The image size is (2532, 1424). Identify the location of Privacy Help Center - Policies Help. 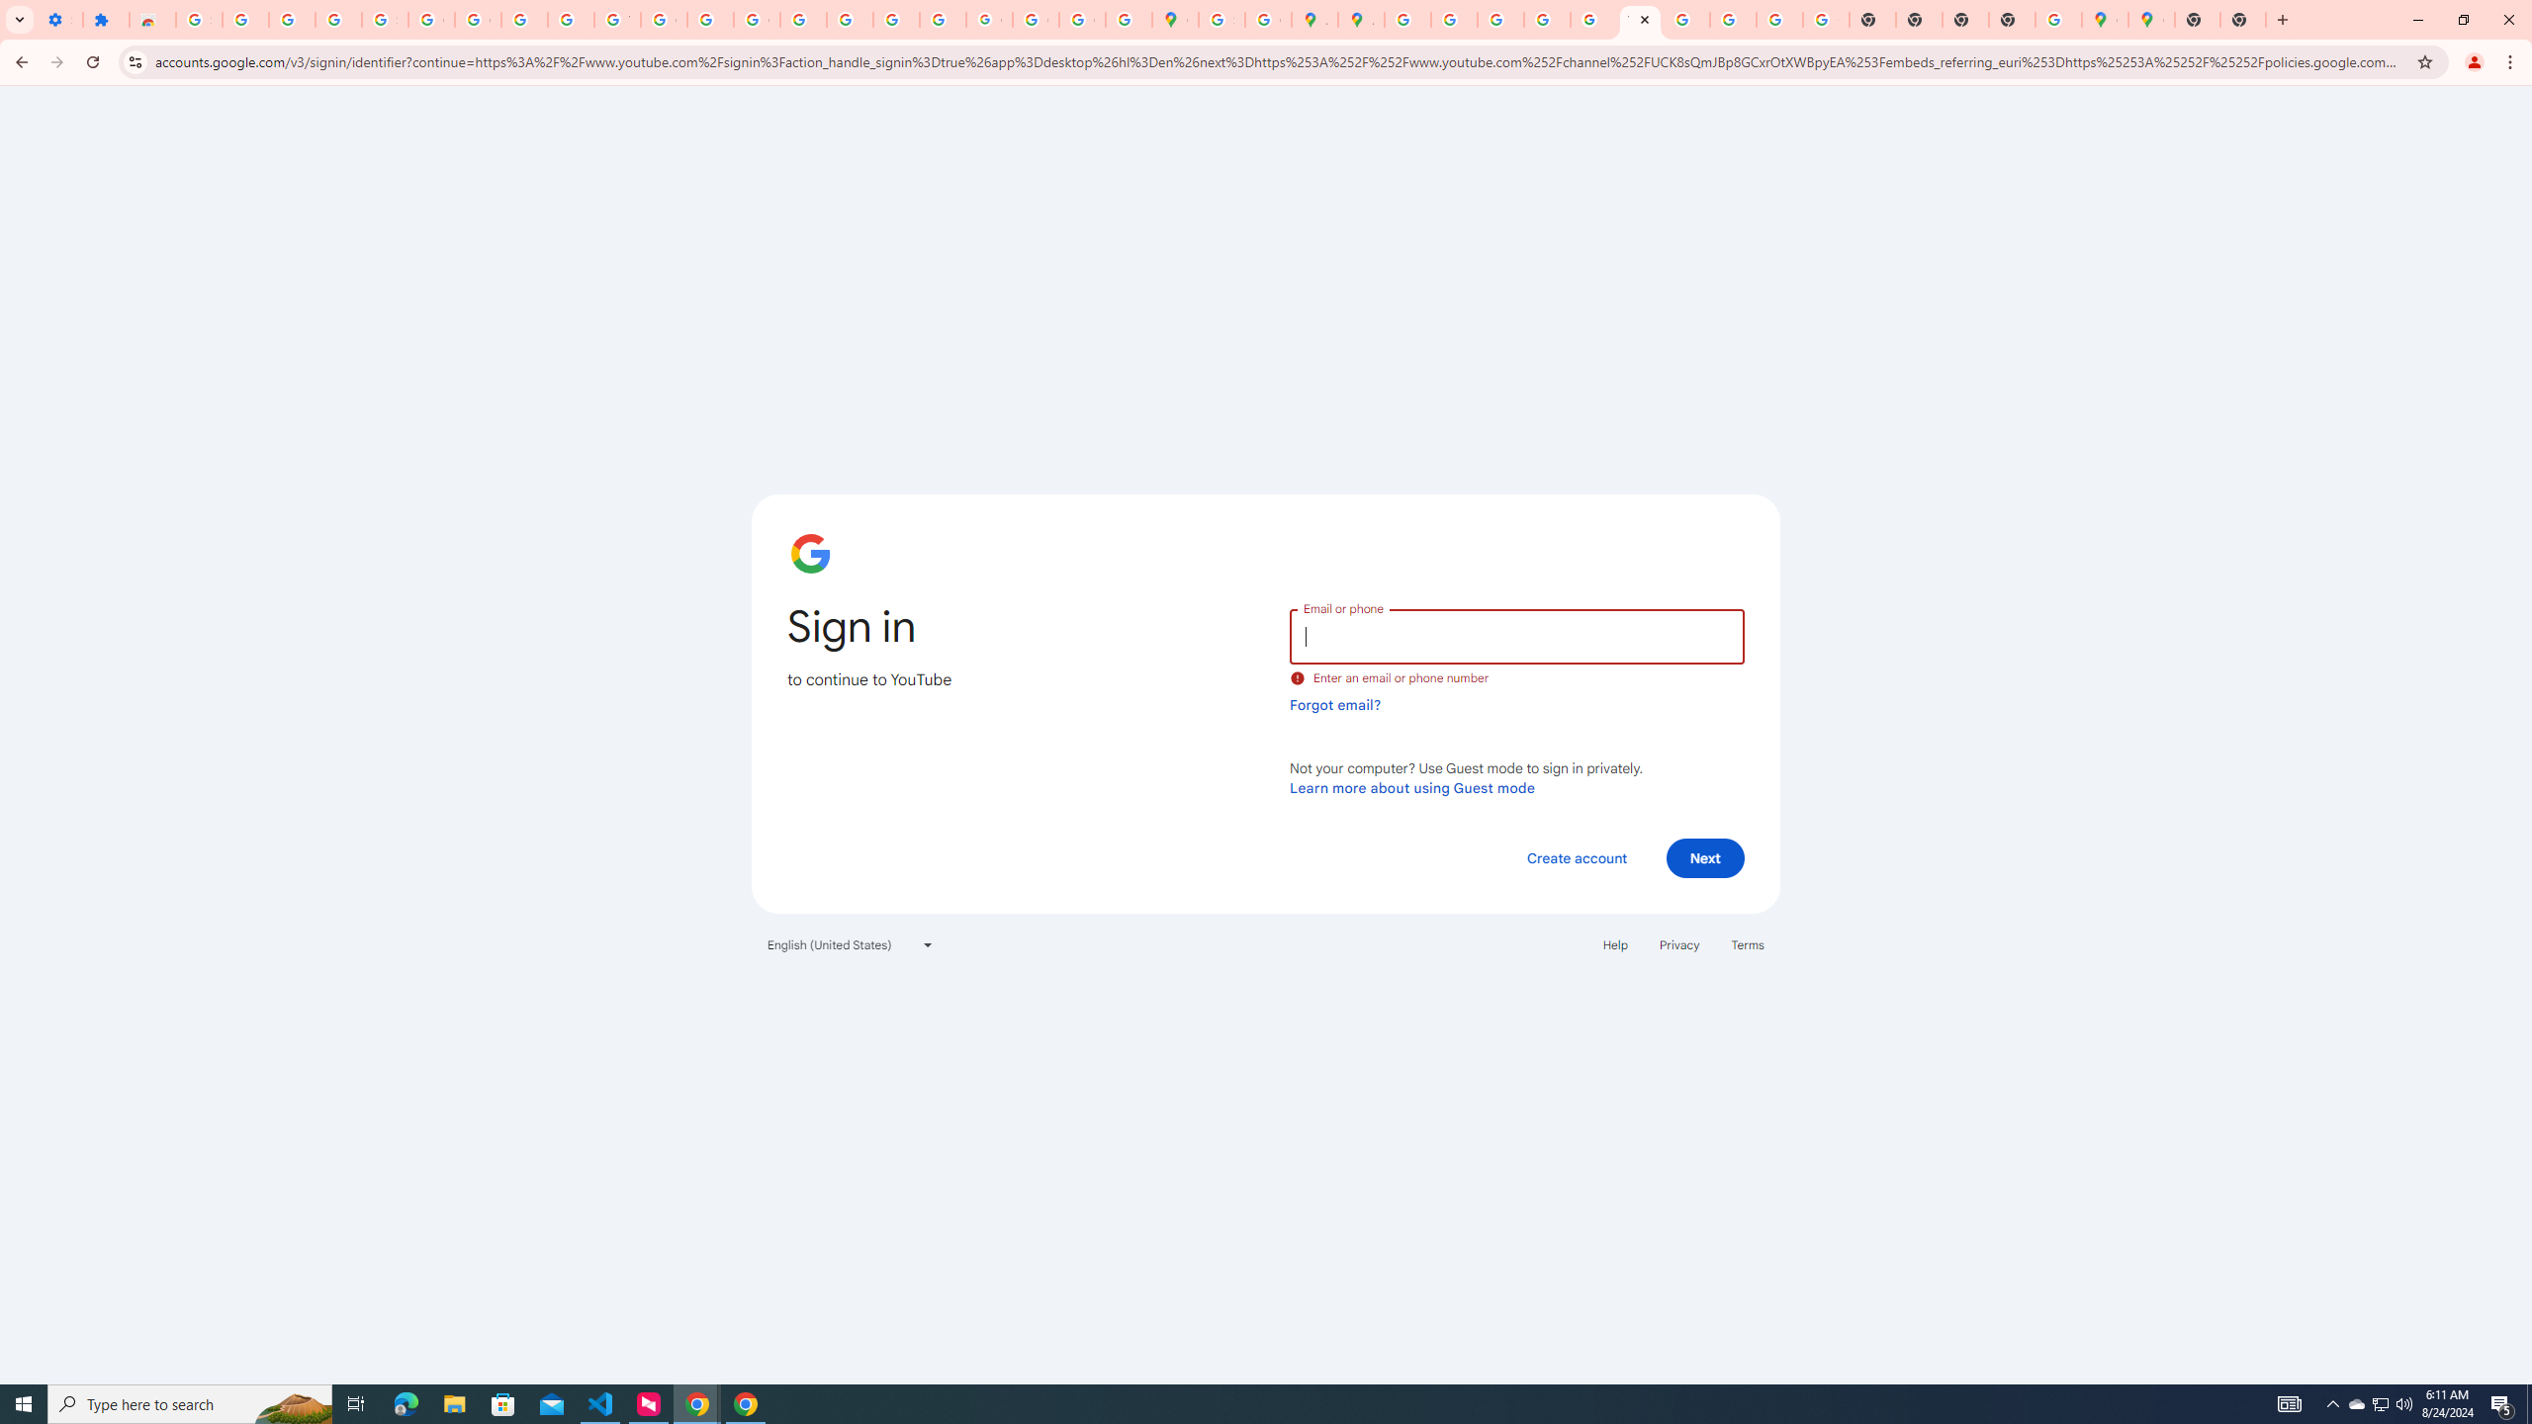
(1454, 20).